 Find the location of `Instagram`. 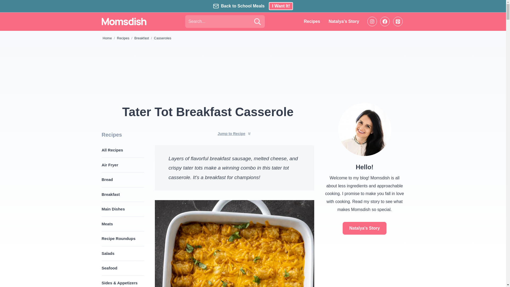

Instagram is located at coordinates (372, 21).